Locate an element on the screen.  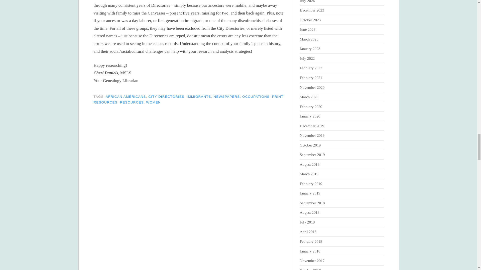
RESOURCES is located at coordinates (132, 102).